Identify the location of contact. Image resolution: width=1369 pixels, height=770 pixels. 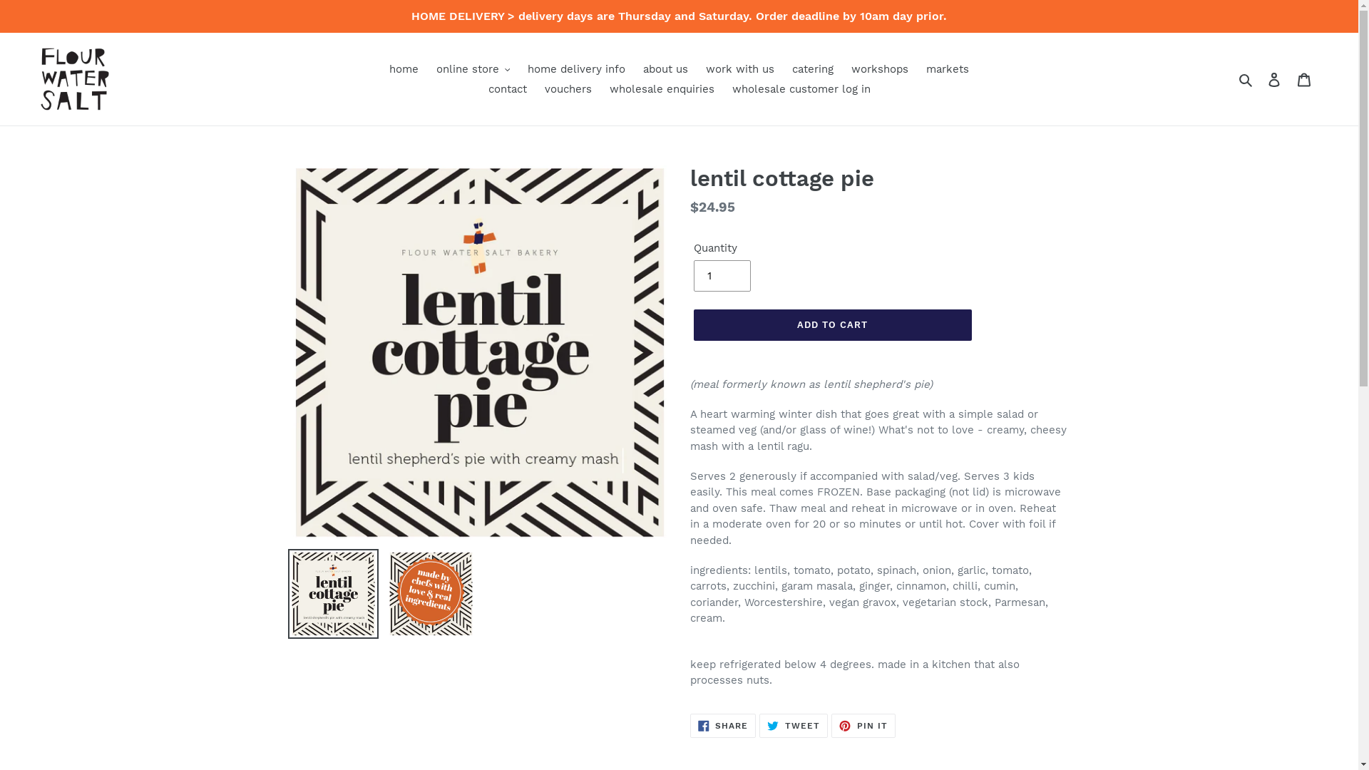
(507, 90).